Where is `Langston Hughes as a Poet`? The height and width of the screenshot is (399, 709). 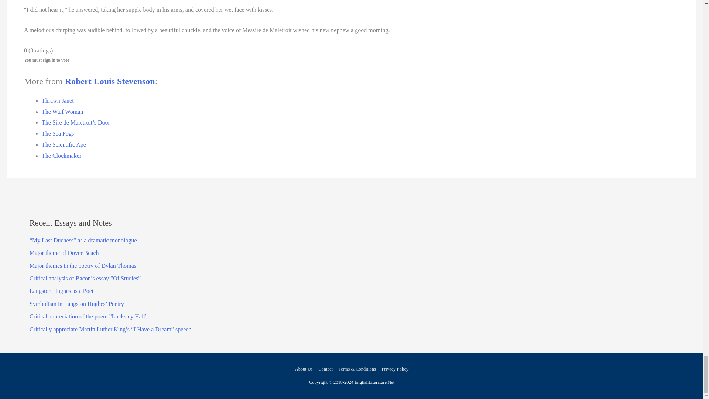
Langston Hughes as a Poet is located at coordinates (61, 290).